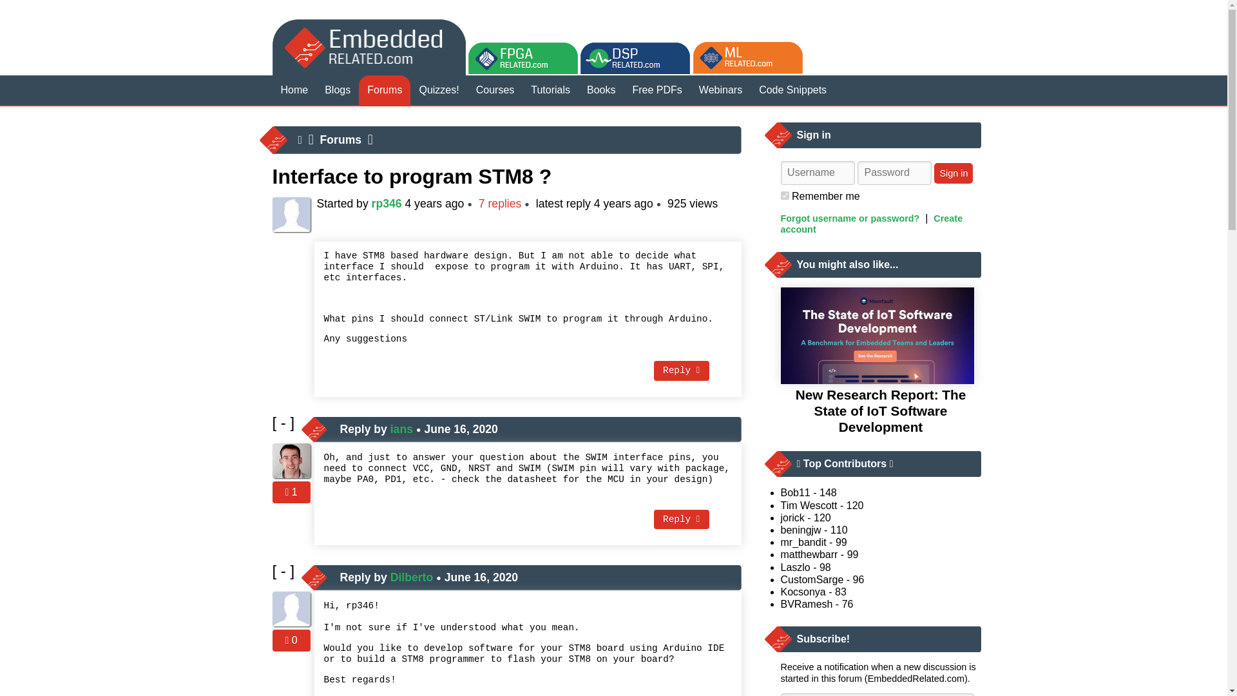 The height and width of the screenshot is (696, 1237). I want to click on Embedded Systems Courses, so click(495, 90).